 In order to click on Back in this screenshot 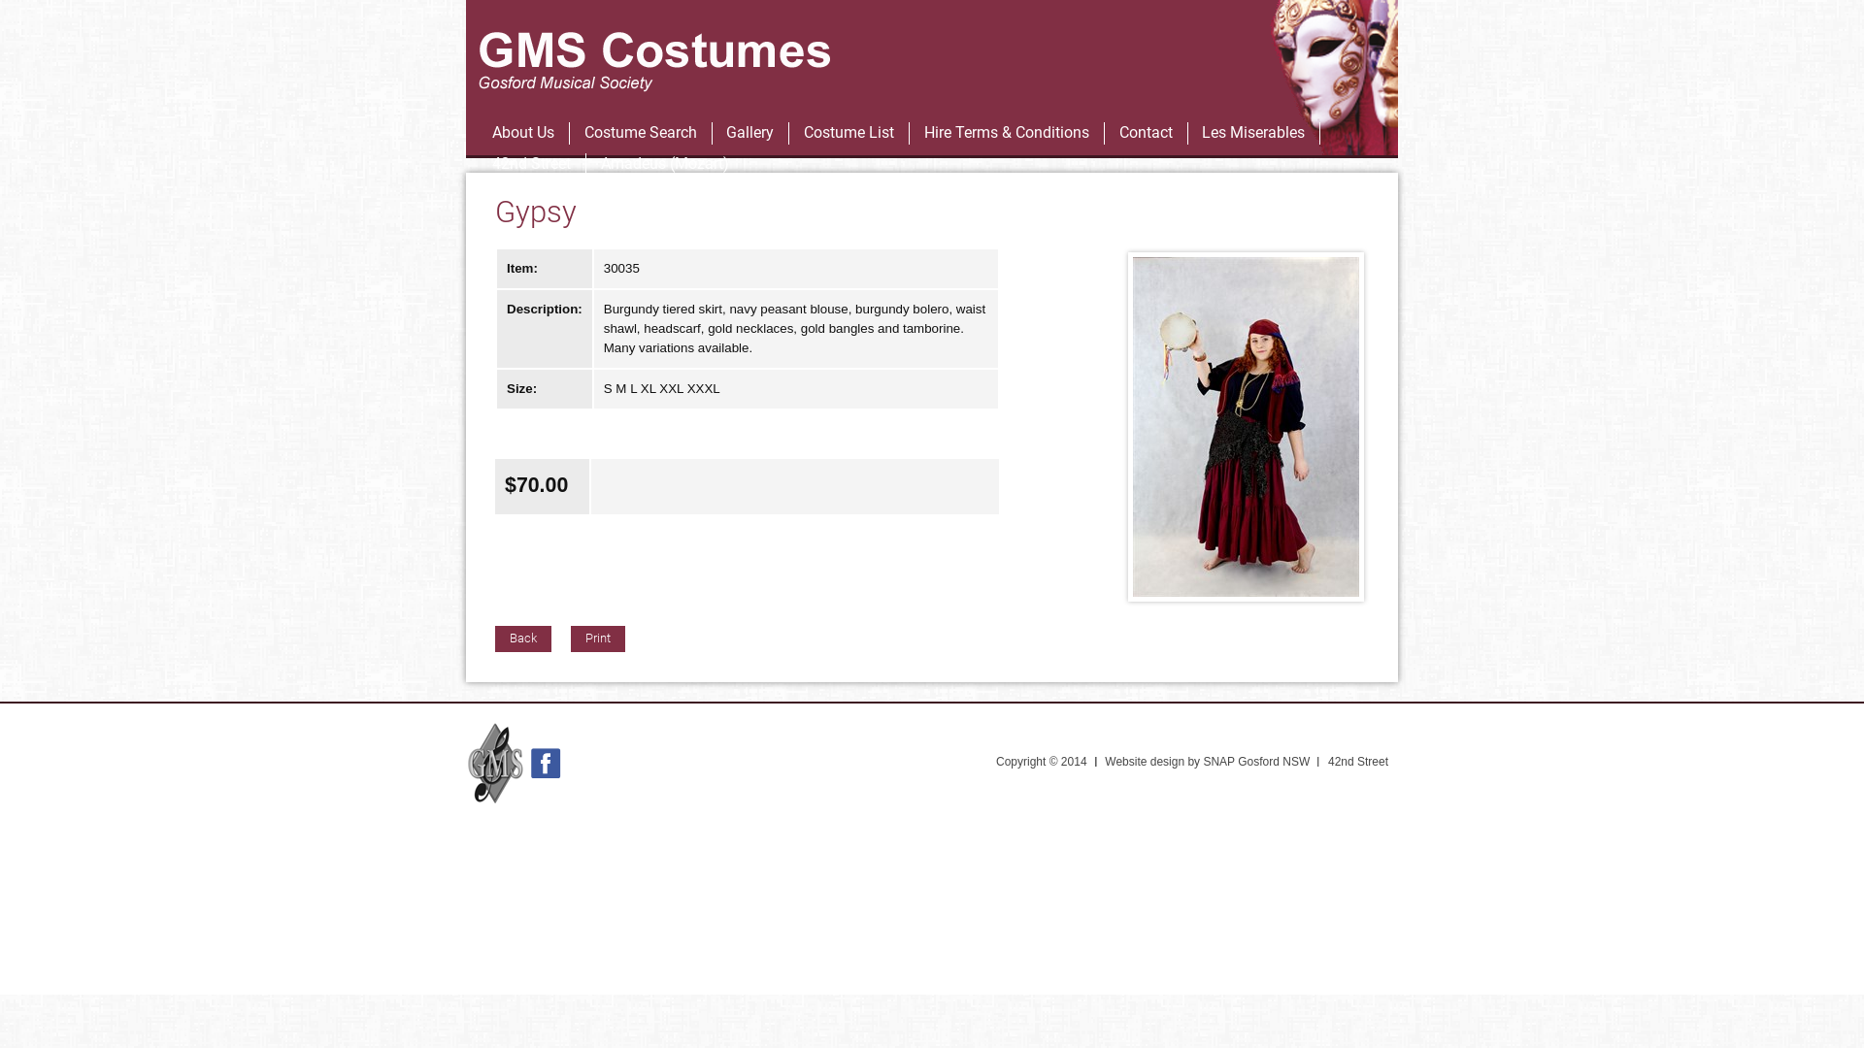, I will do `click(523, 639)`.